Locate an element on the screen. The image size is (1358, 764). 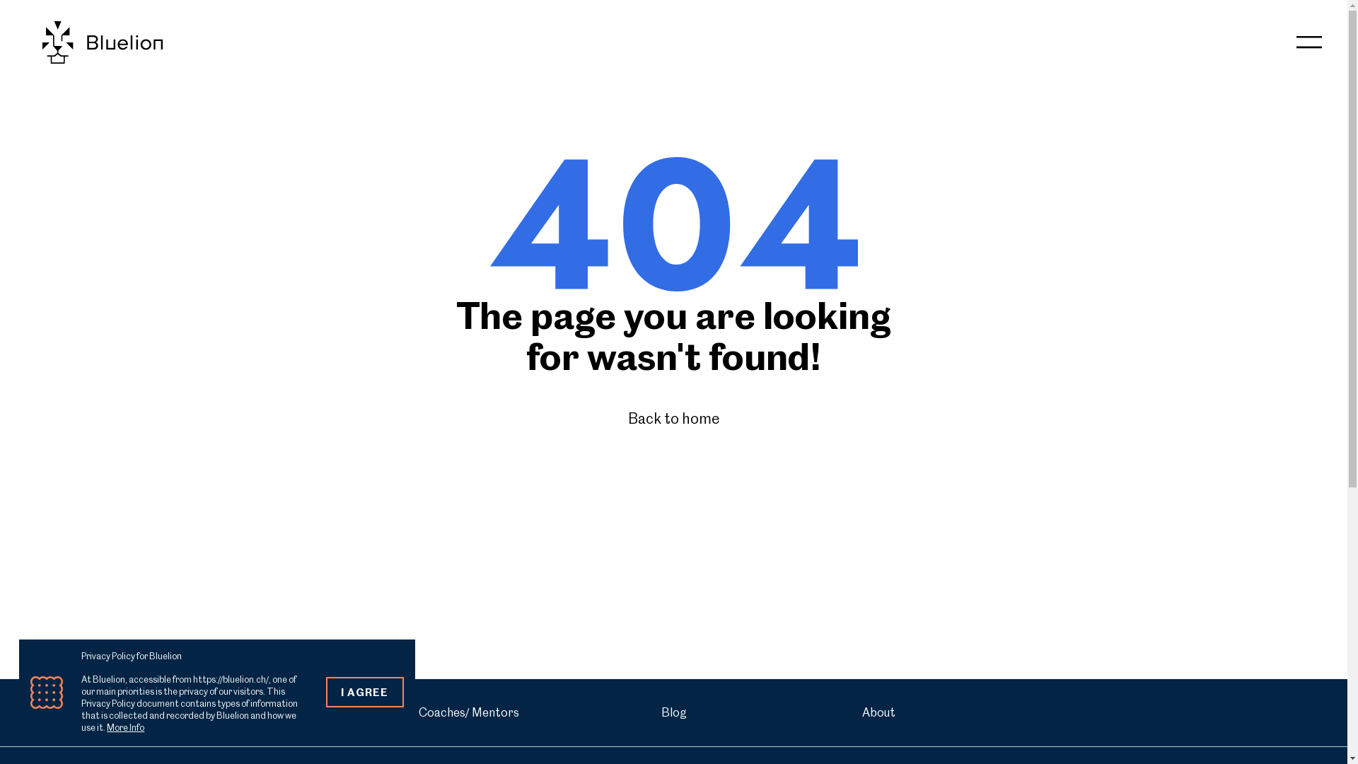
Coaches/ Mentors is located at coordinates (469, 713).